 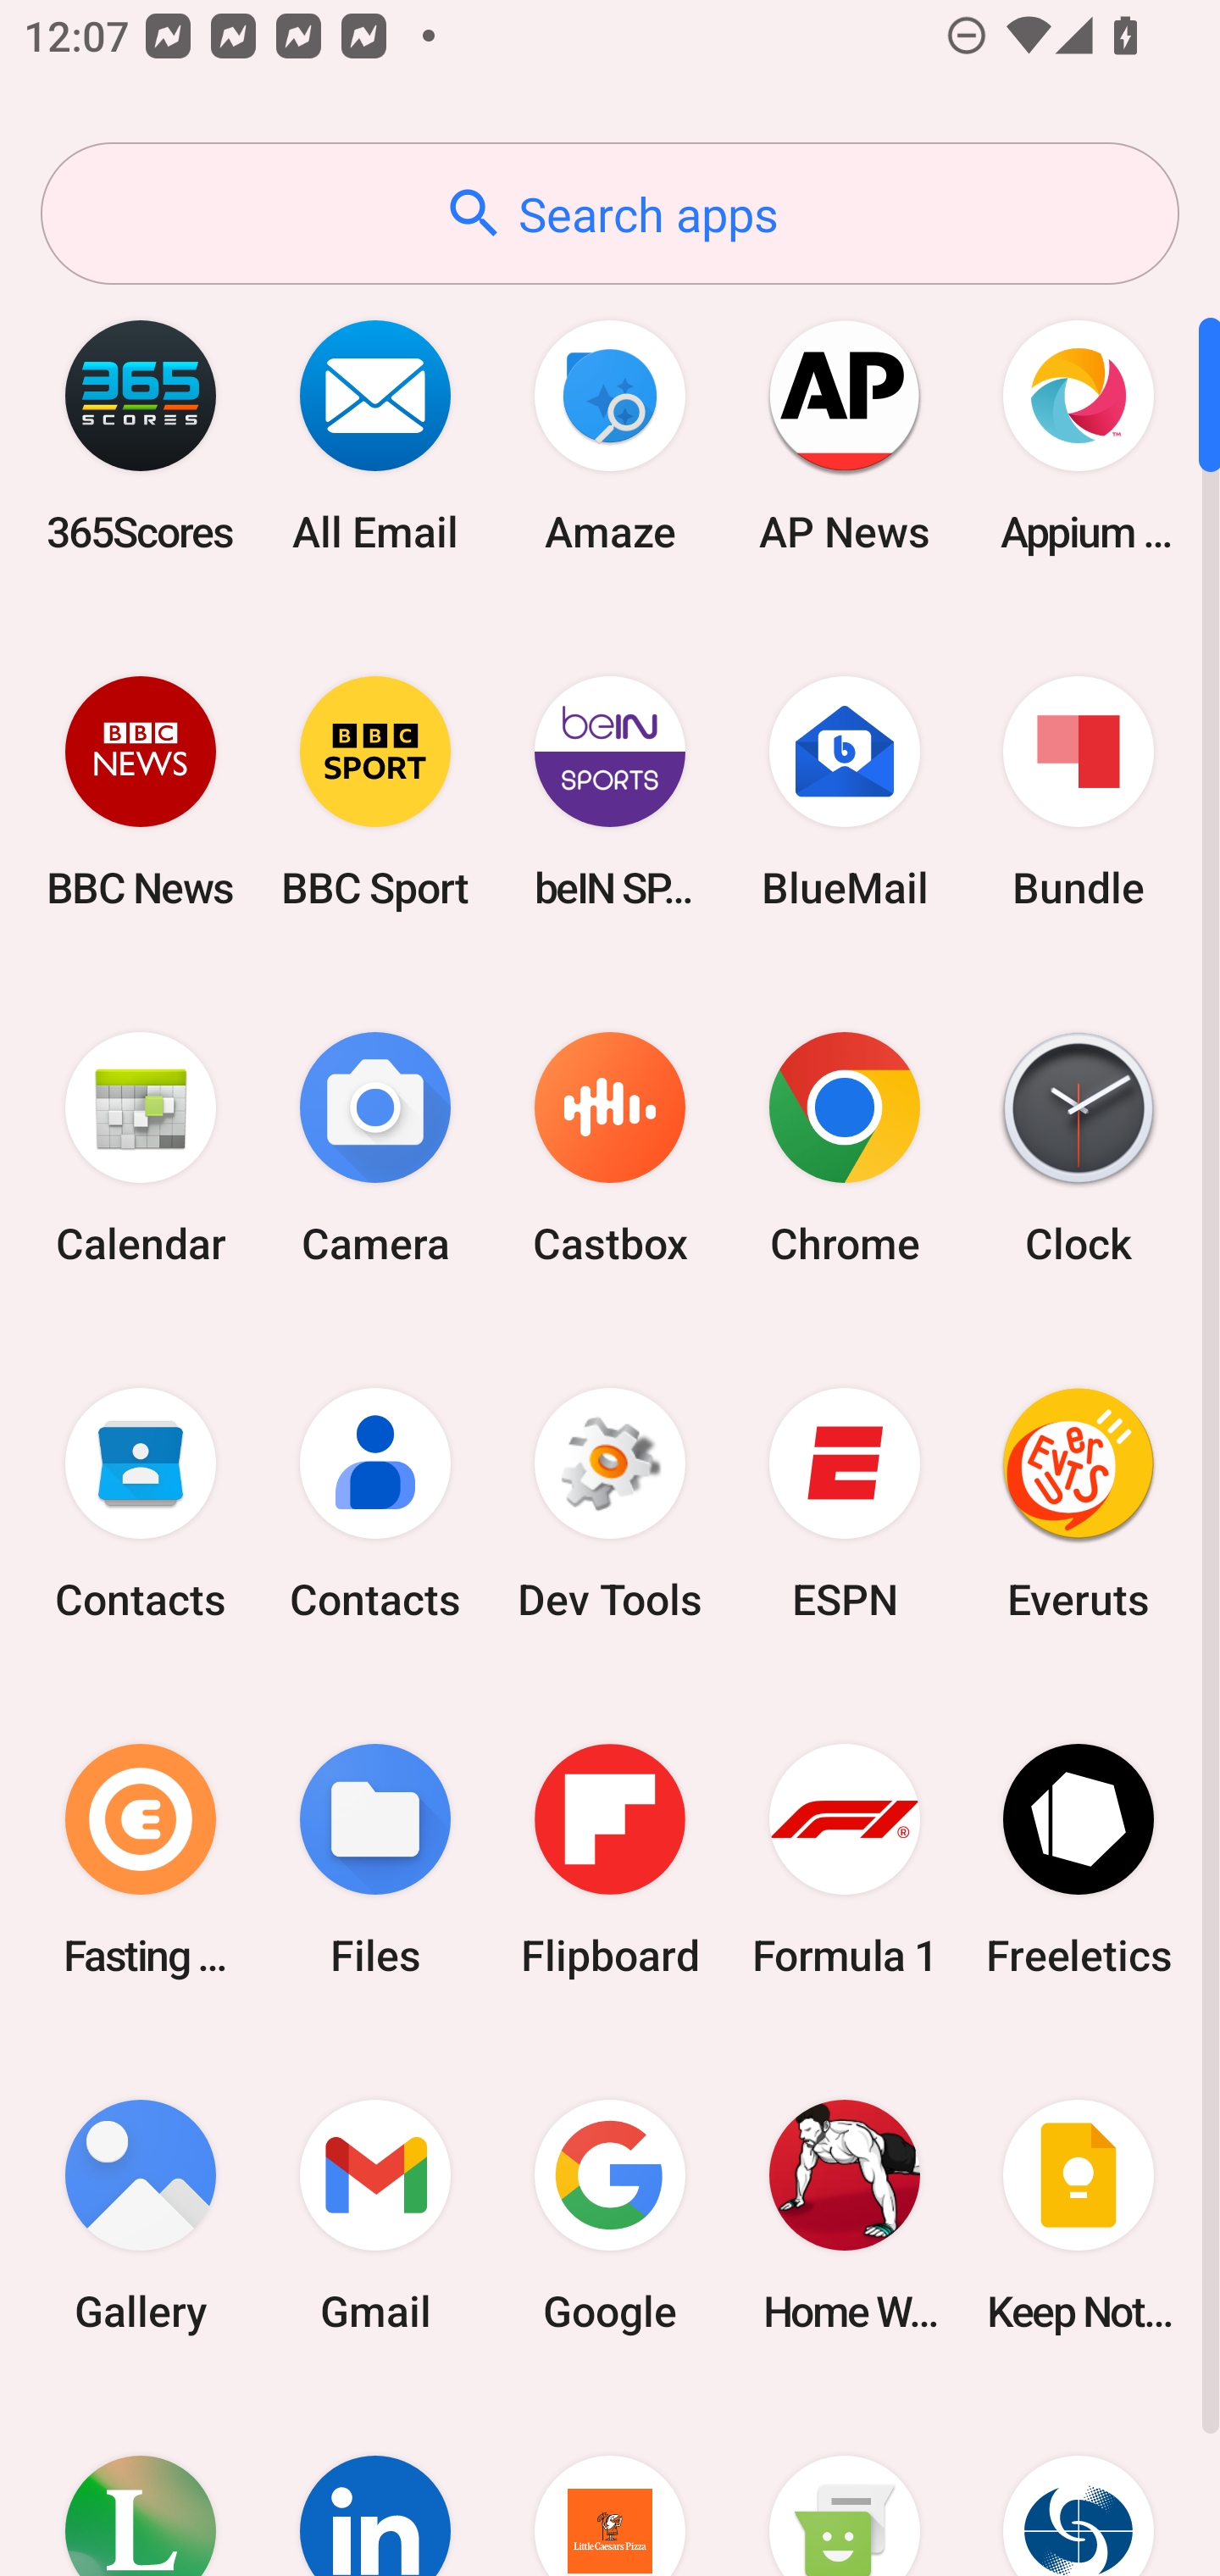 What do you see at coordinates (375, 2215) in the screenshot?
I see `Gmail` at bounding box center [375, 2215].